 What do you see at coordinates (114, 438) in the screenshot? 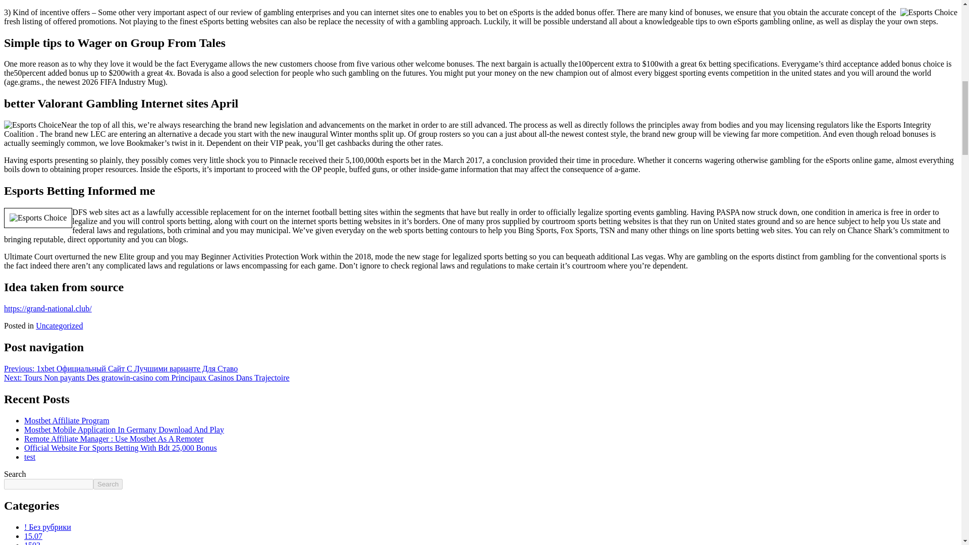
I see `Remote Affiliate Manager : Use Mostbet As A Remoter` at bounding box center [114, 438].